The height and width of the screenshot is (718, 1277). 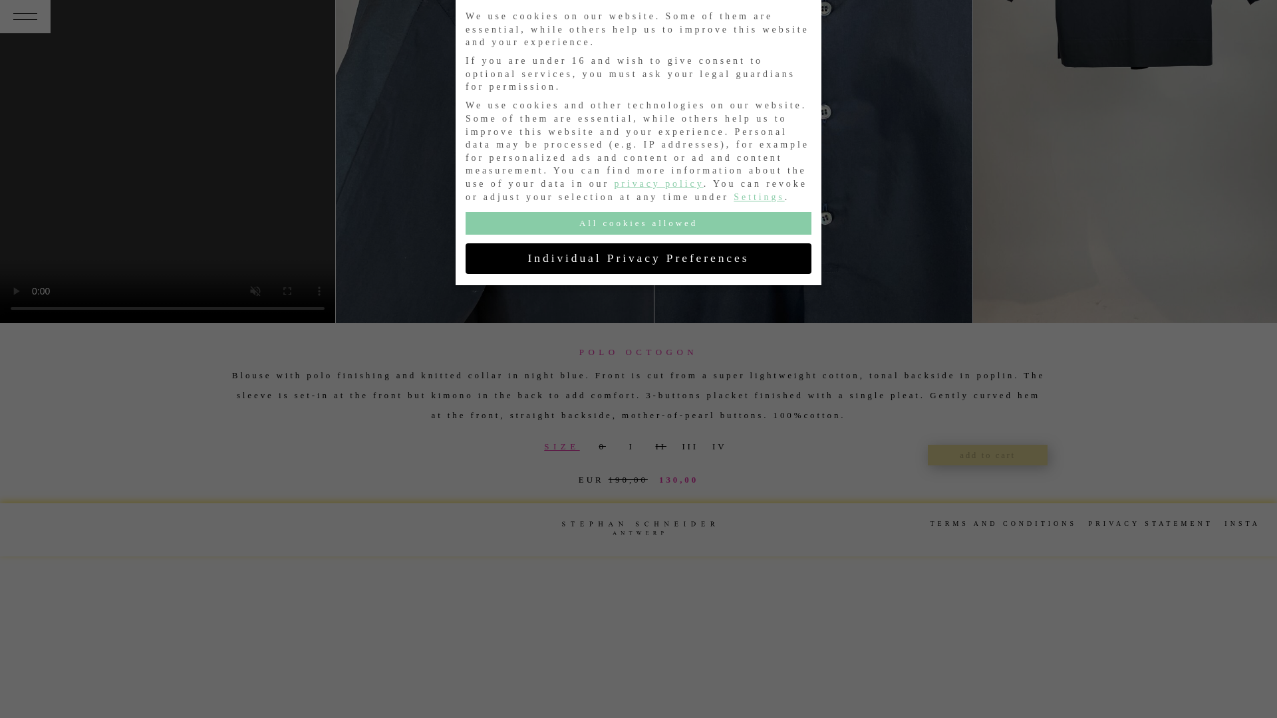 What do you see at coordinates (718, 447) in the screenshot?
I see `IV` at bounding box center [718, 447].